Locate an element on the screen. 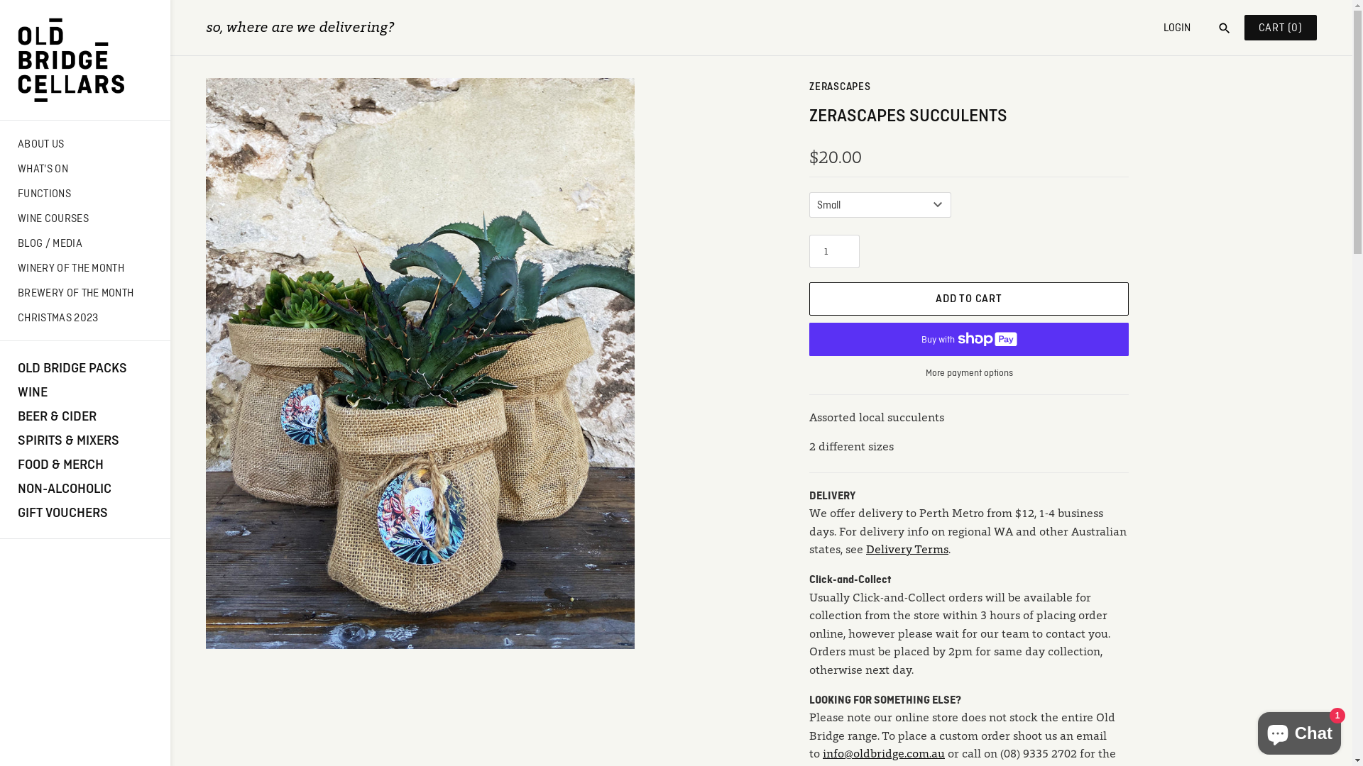 The height and width of the screenshot is (766, 1363). ABOUT US is located at coordinates (85, 143).